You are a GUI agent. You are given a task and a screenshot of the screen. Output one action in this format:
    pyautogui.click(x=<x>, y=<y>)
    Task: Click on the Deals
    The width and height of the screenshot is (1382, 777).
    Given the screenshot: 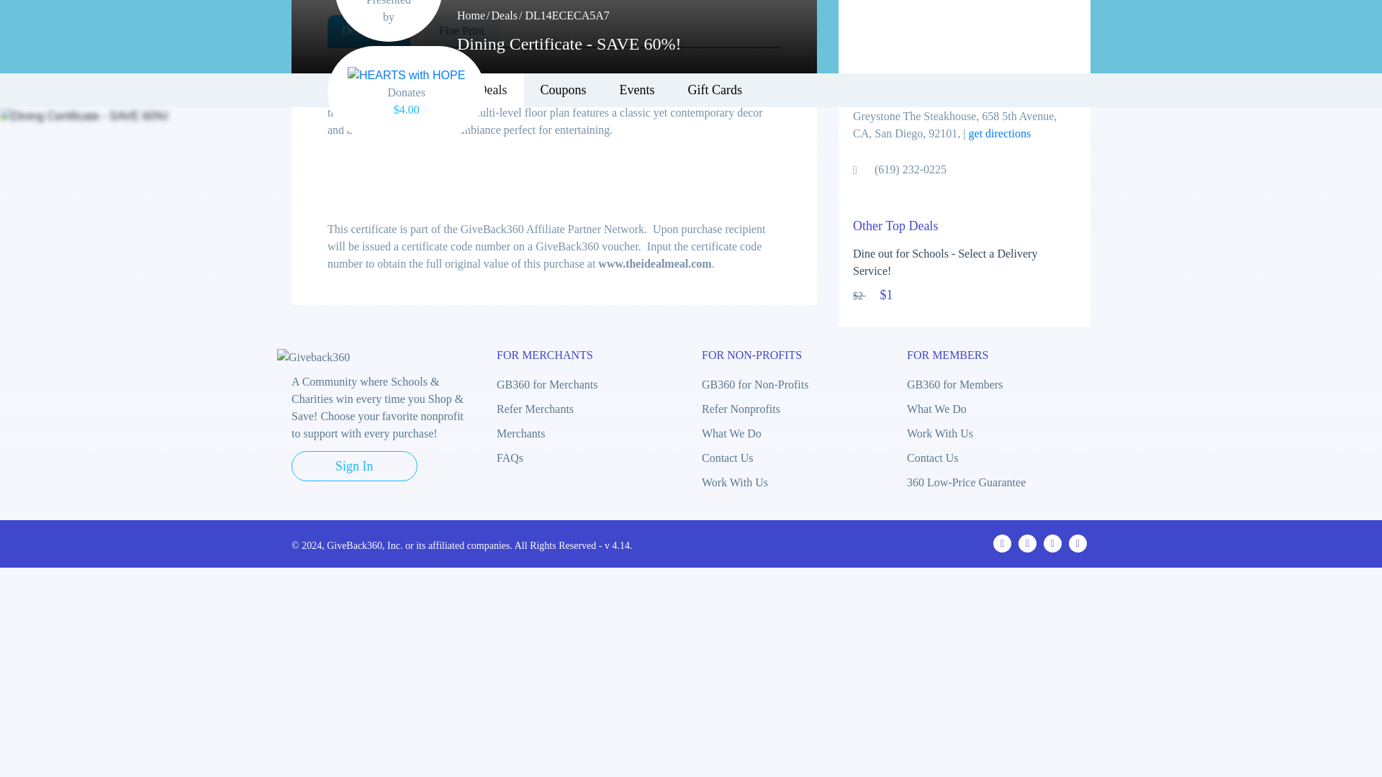 What is the action you would take?
    pyautogui.click(x=492, y=91)
    